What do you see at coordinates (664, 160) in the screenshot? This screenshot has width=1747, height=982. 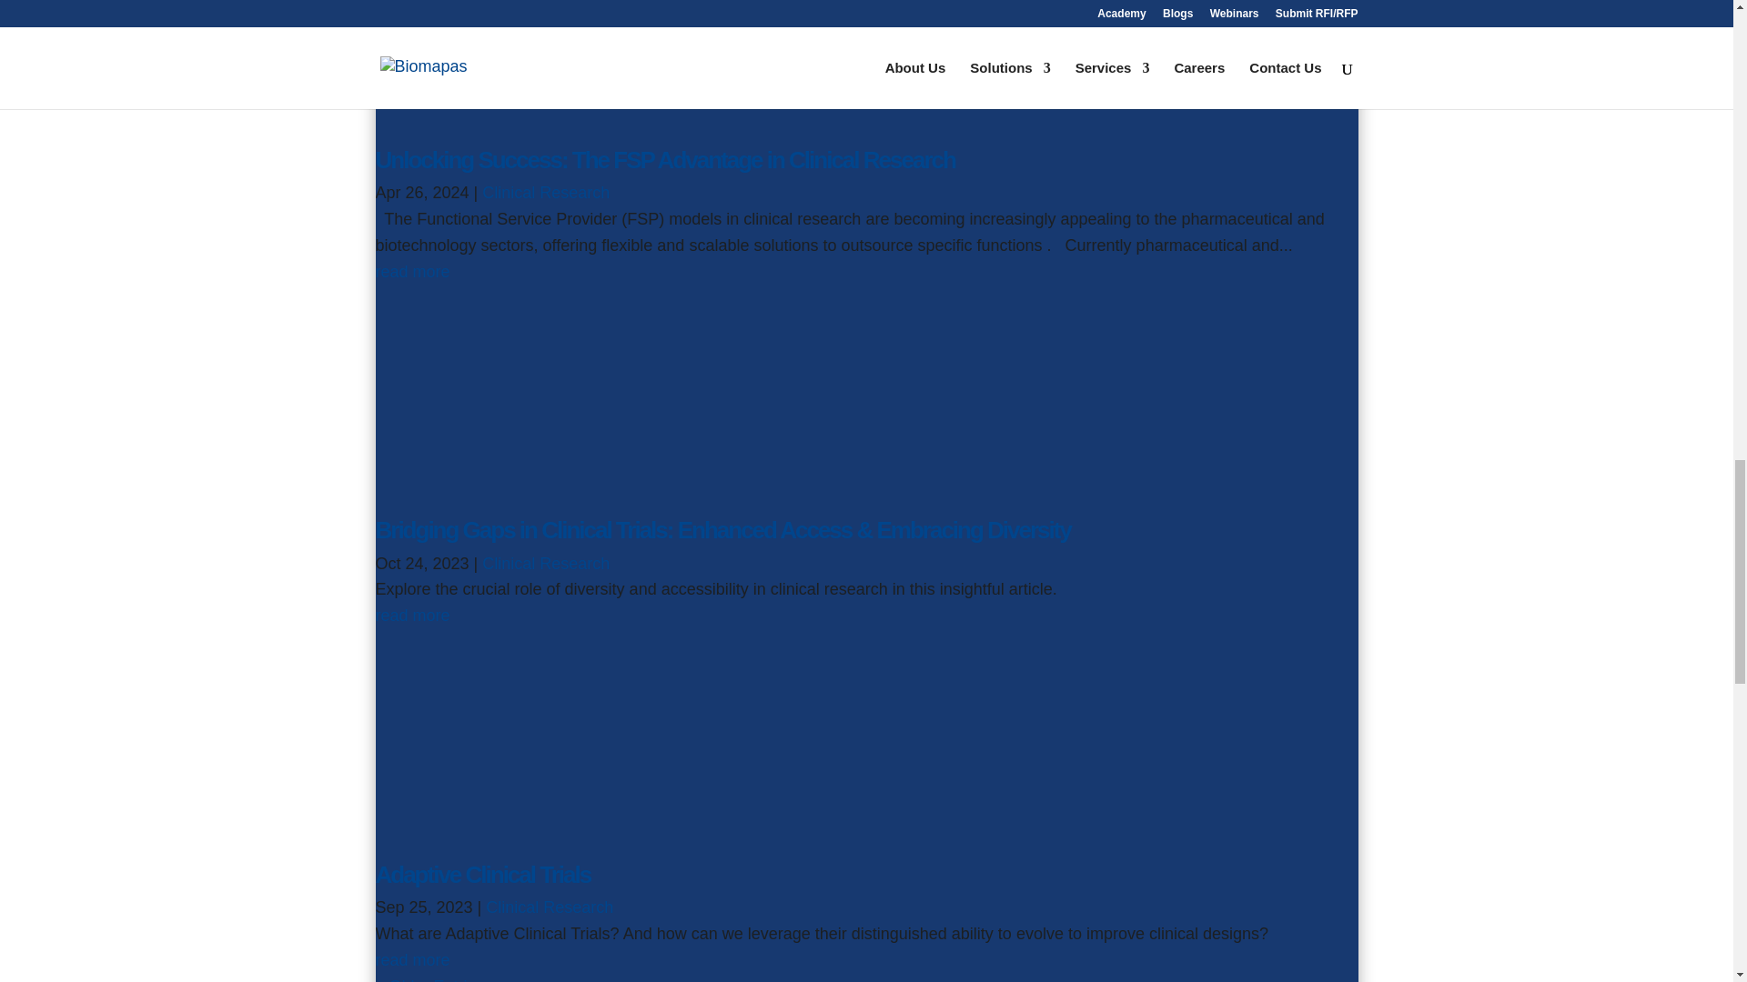 I see `Unlocking Success: The FSP Advantage in Clinical Research` at bounding box center [664, 160].